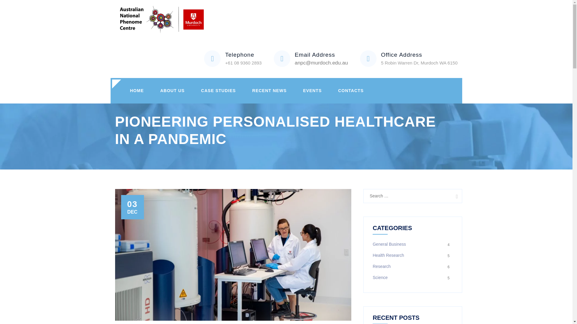 This screenshot has width=577, height=324. I want to click on Health Research, so click(388, 255).